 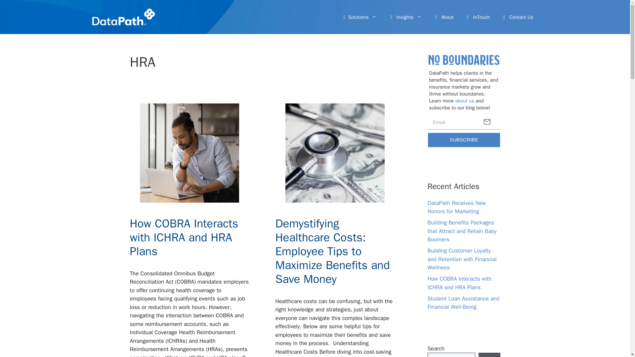 What do you see at coordinates (518, 17) in the screenshot?
I see `   Contact Us` at bounding box center [518, 17].